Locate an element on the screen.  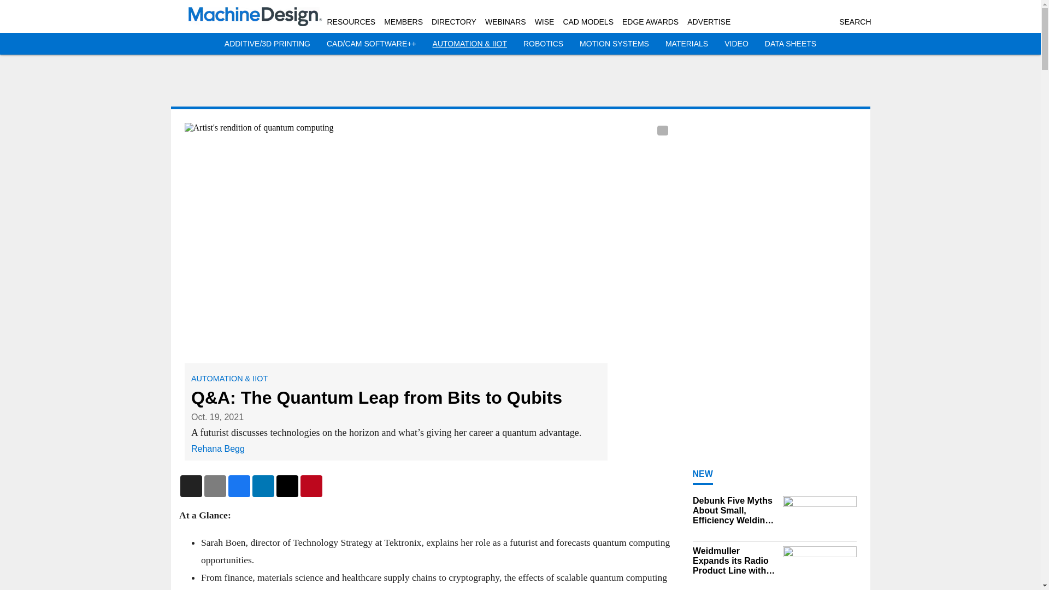
SEARCH is located at coordinates (854, 22).